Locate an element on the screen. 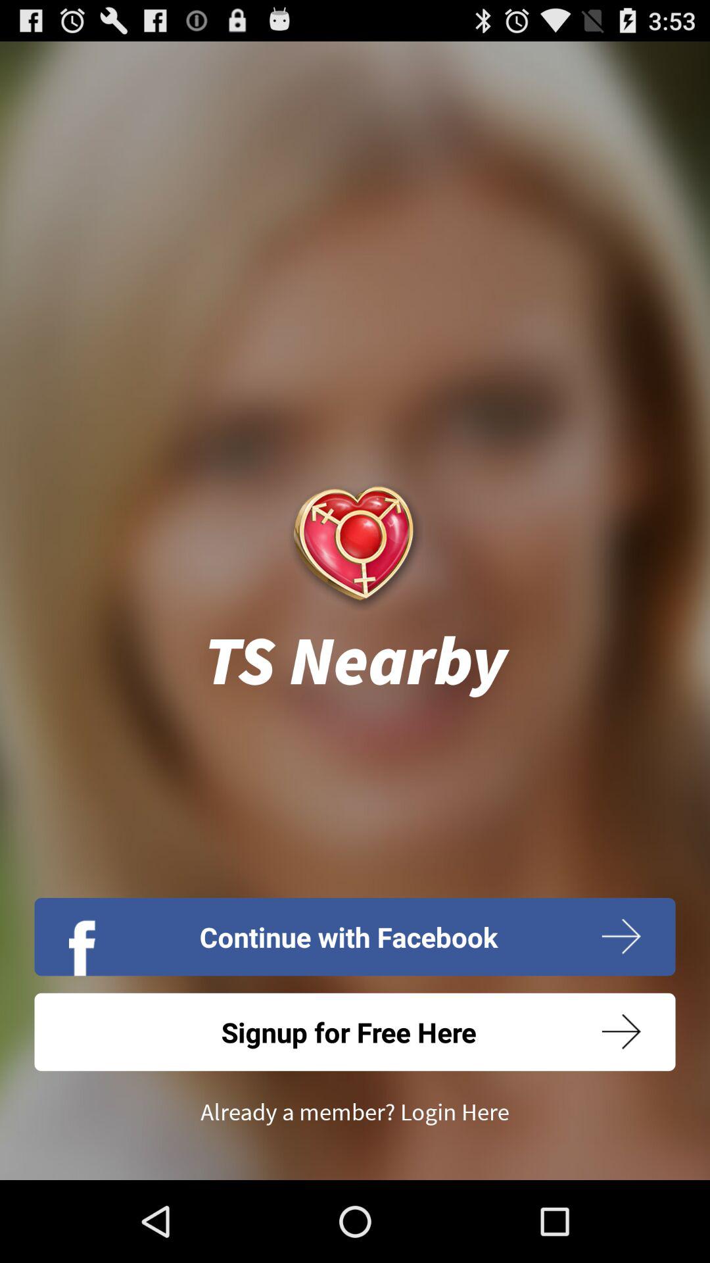 The height and width of the screenshot is (1263, 710). flip until the continue with facebook is located at coordinates (355, 937).